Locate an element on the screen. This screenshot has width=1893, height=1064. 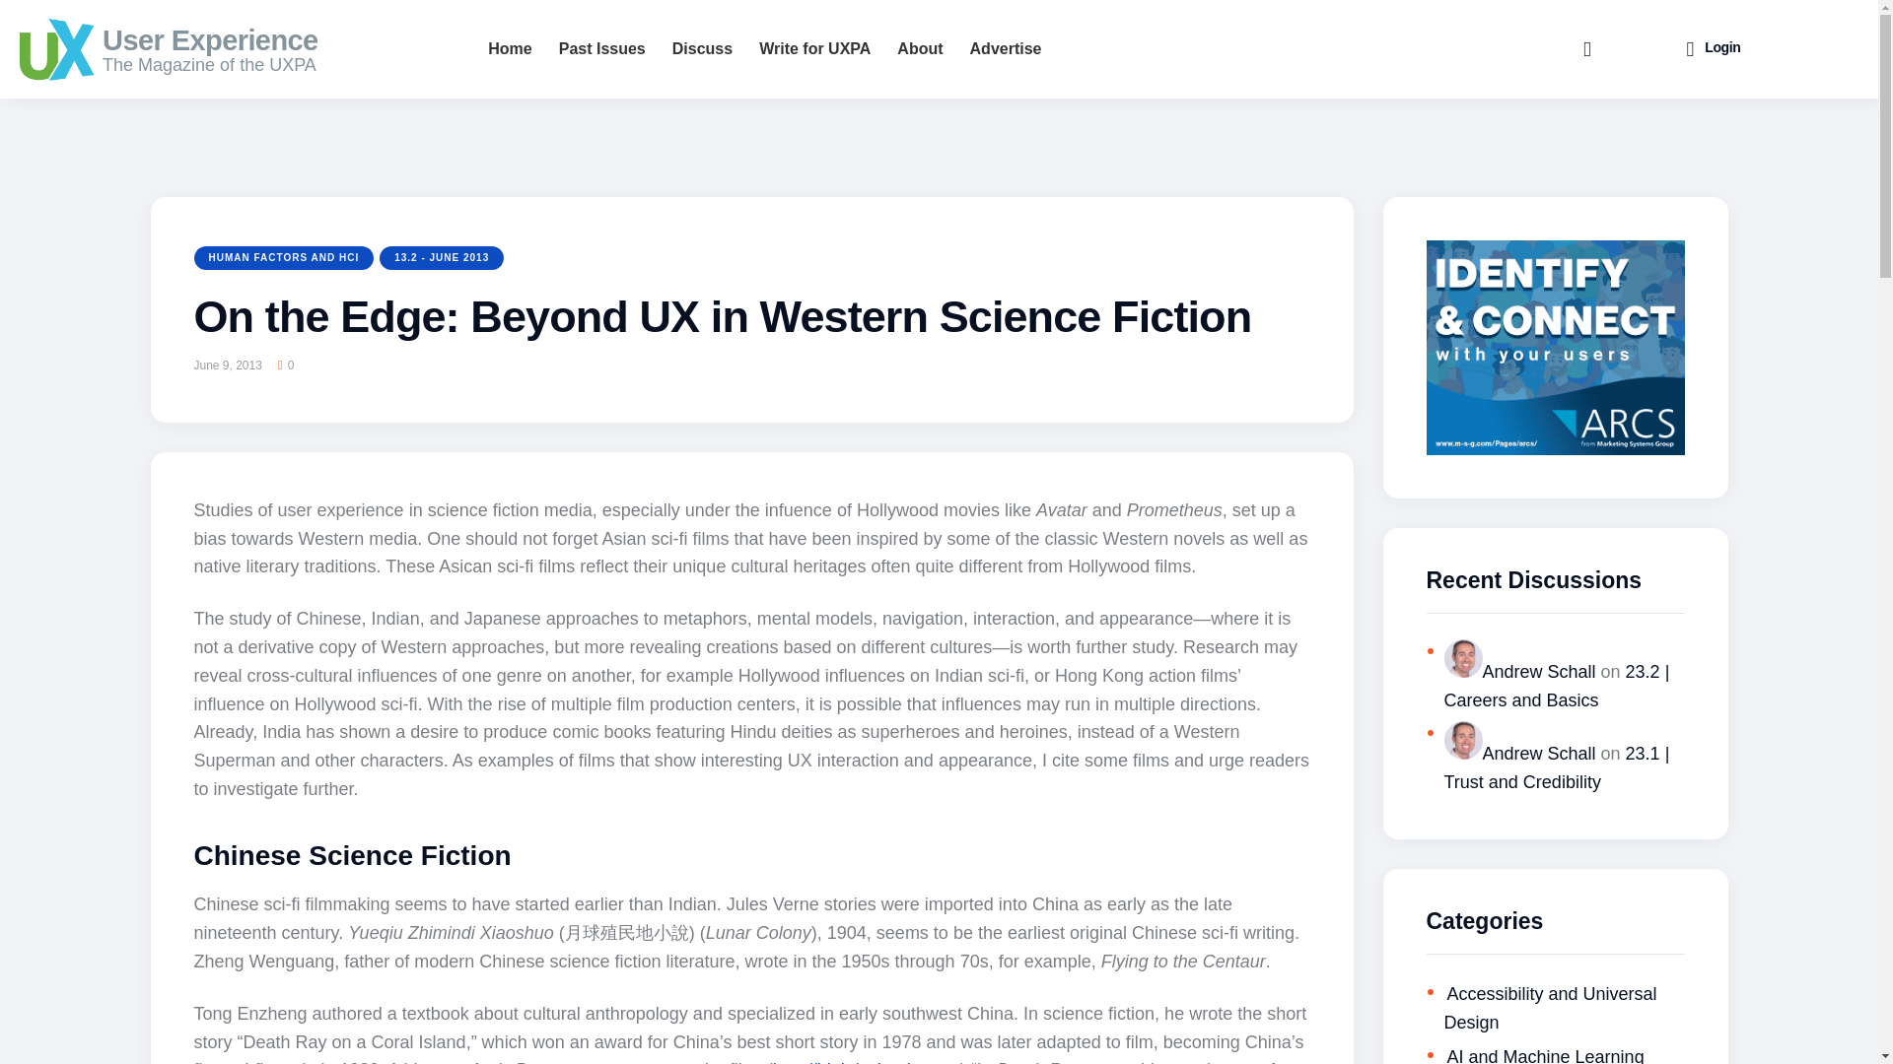
User Experience is located at coordinates (267, 39).